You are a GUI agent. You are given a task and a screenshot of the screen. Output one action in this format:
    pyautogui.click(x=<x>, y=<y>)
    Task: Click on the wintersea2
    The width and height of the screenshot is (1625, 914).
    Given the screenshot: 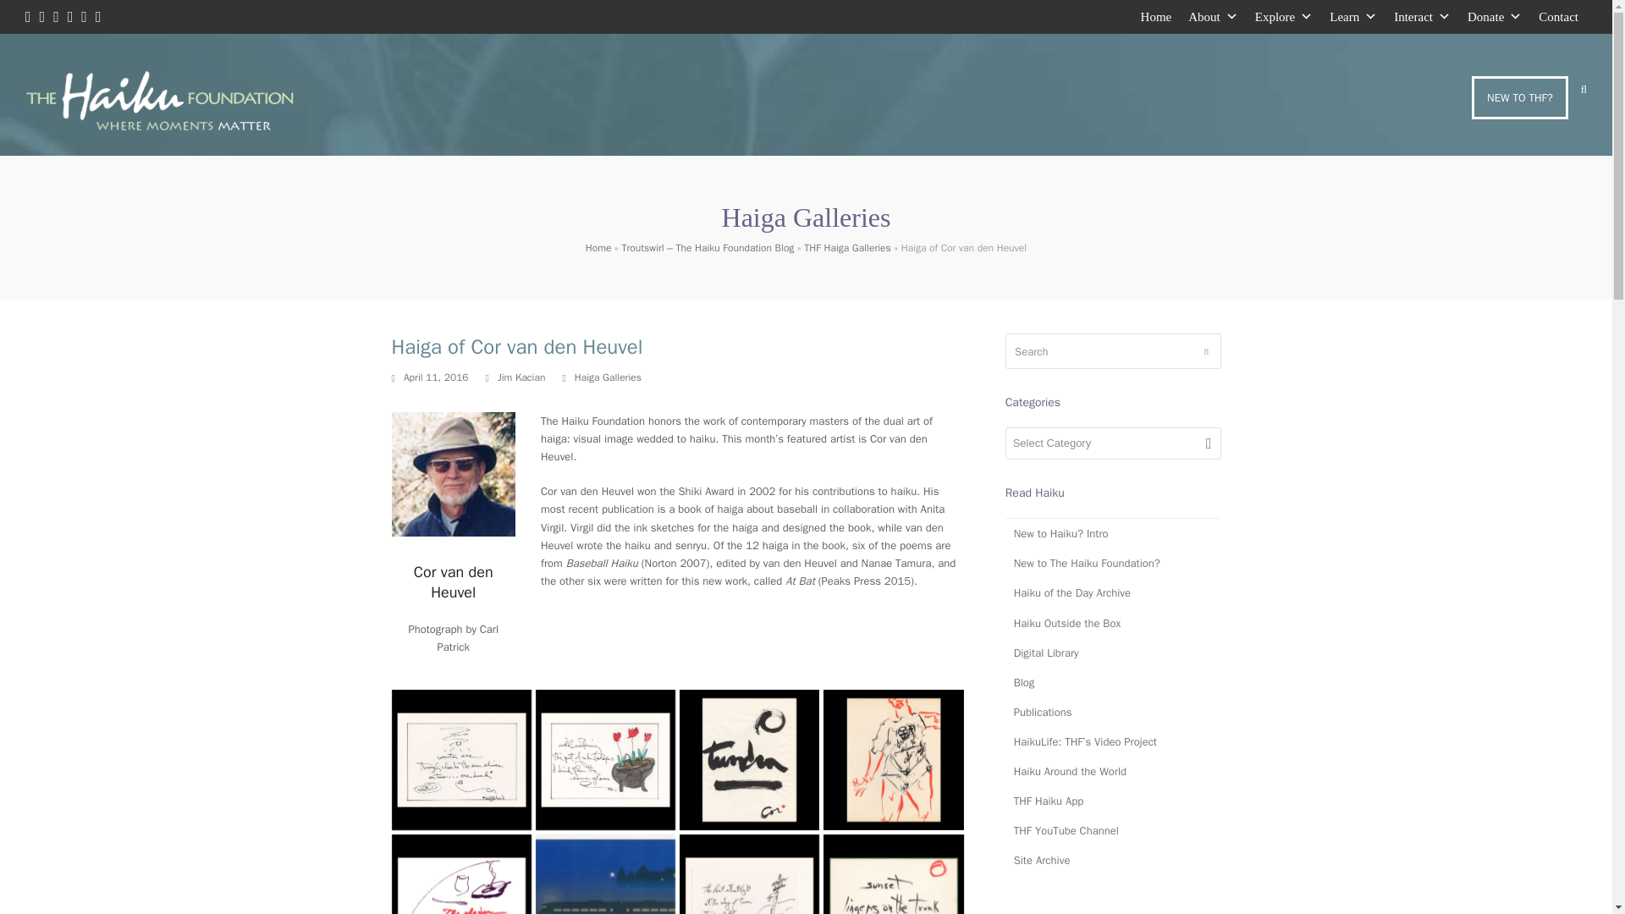 What is the action you would take?
    pyautogui.click(x=460, y=759)
    